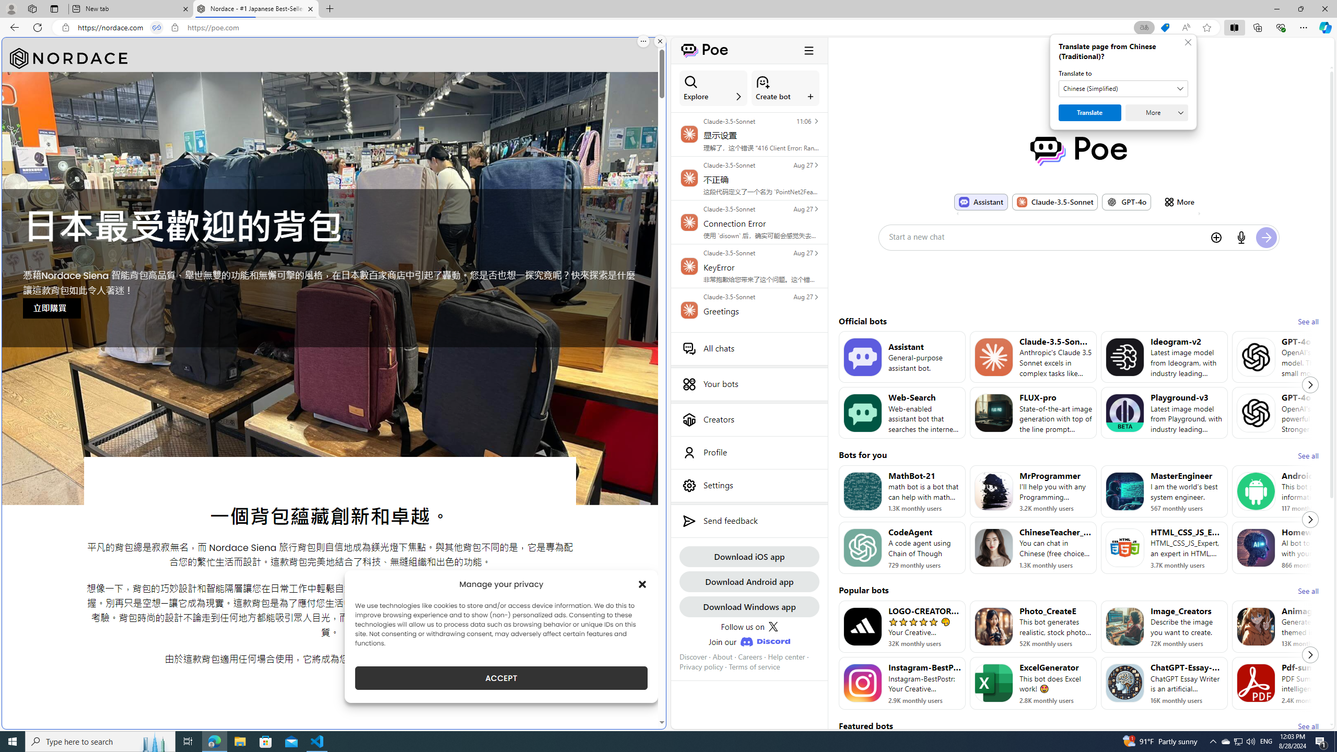  Describe the element at coordinates (643, 41) in the screenshot. I see `More options.` at that location.